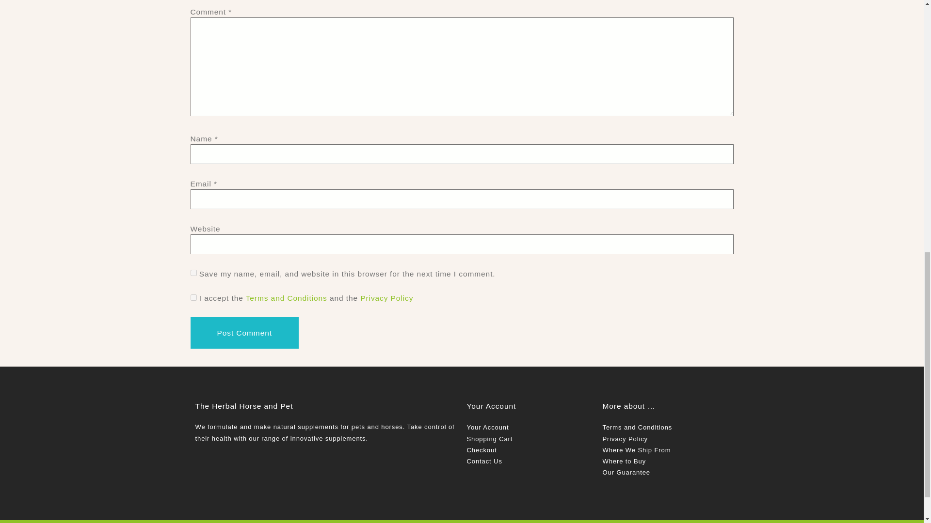  What do you see at coordinates (387, 298) in the screenshot?
I see `Privacy Policy` at bounding box center [387, 298].